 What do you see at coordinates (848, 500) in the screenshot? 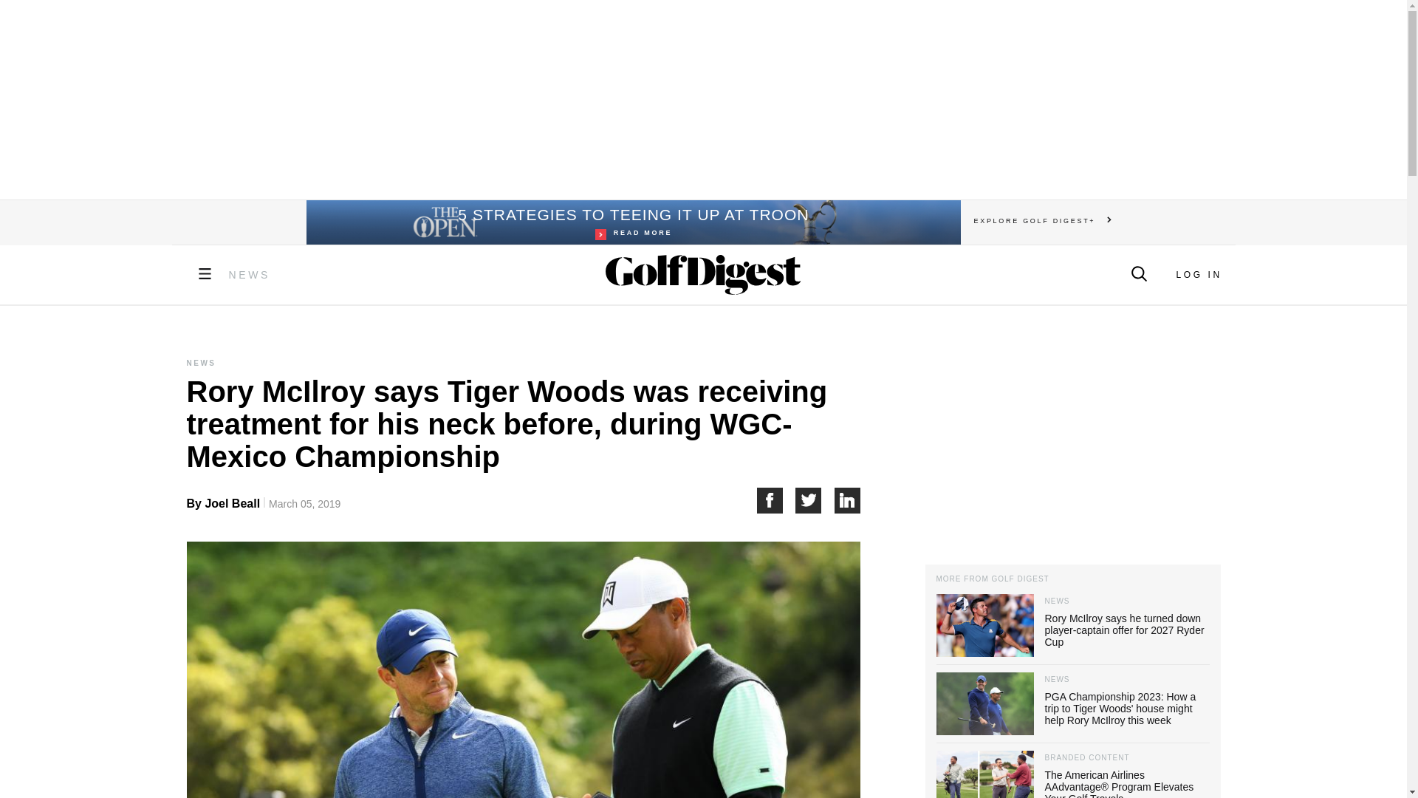
I see `Share on LinkedIn` at bounding box center [848, 500].